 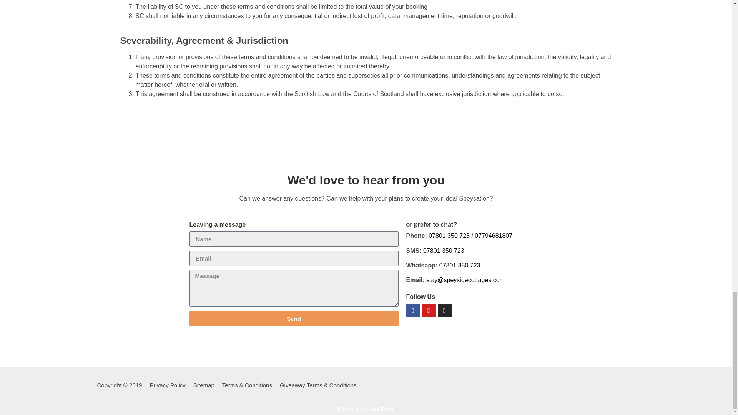 I want to click on Follow Us, so click(x=421, y=297).